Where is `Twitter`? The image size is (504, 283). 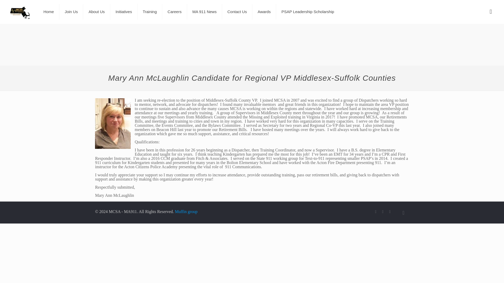 Twitter is located at coordinates (383, 212).